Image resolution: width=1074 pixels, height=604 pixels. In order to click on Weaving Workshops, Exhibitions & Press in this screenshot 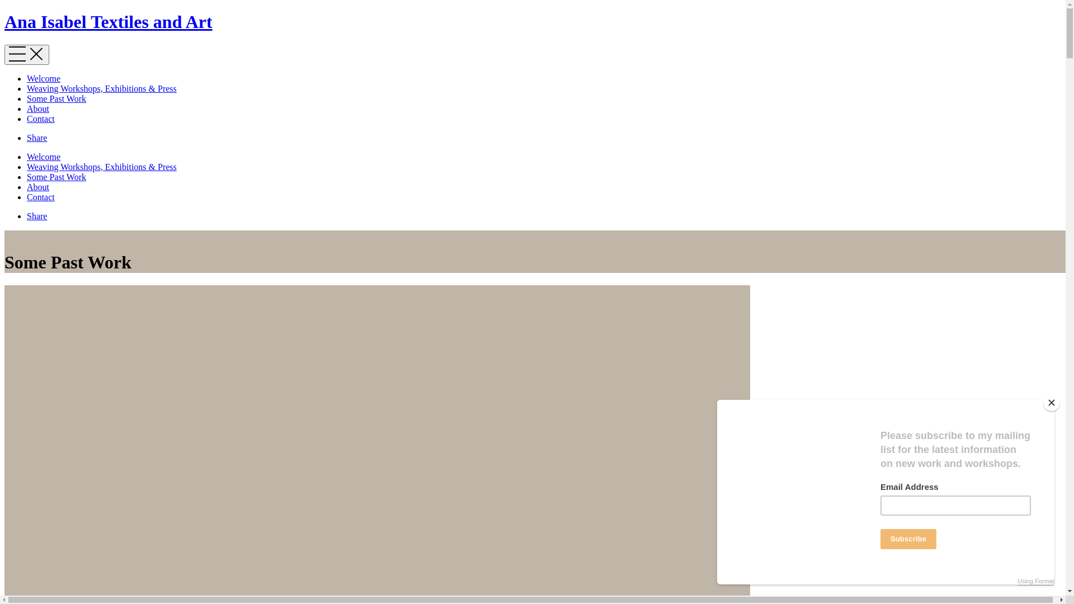, I will do `click(102, 167)`.